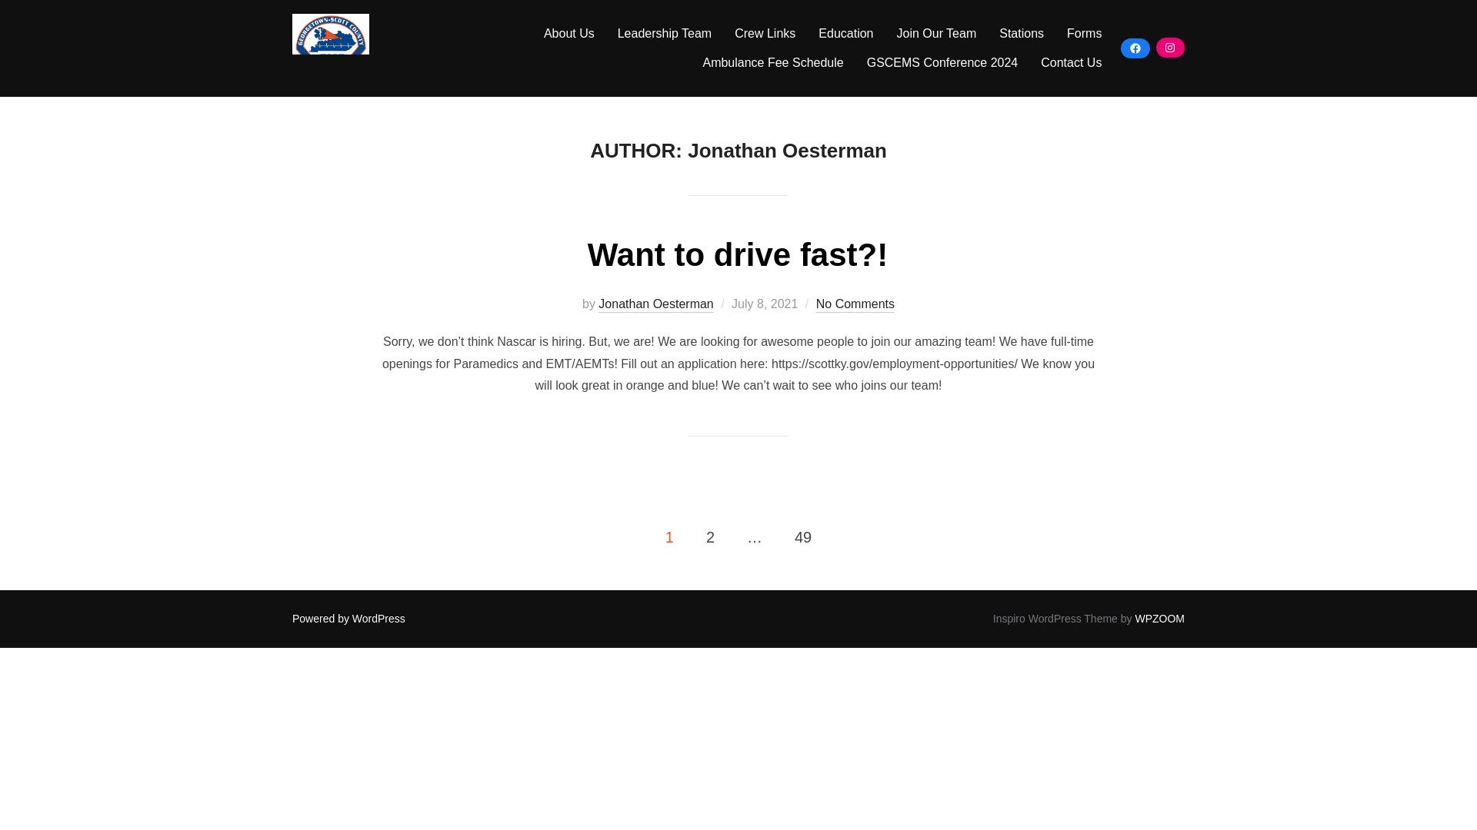 The height and width of the screenshot is (830, 1477). Describe the element at coordinates (348, 619) in the screenshot. I see `Powered by WordPress` at that location.